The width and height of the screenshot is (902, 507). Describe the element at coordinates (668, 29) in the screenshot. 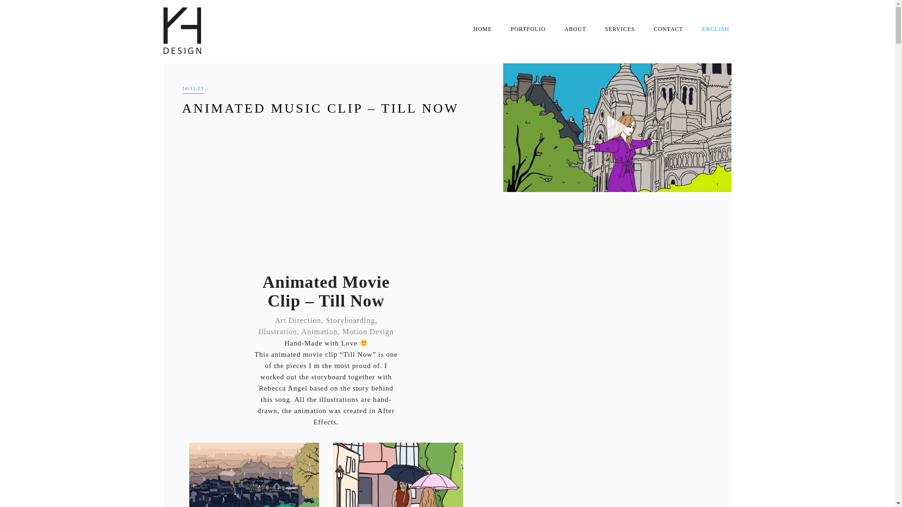

I see `CONTACT` at that location.